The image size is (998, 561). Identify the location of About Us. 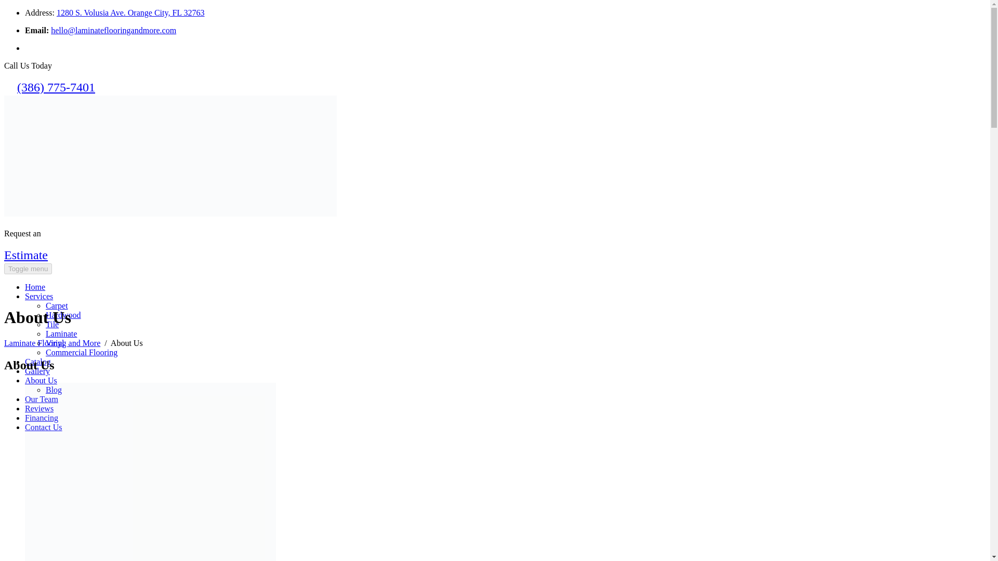
(41, 380).